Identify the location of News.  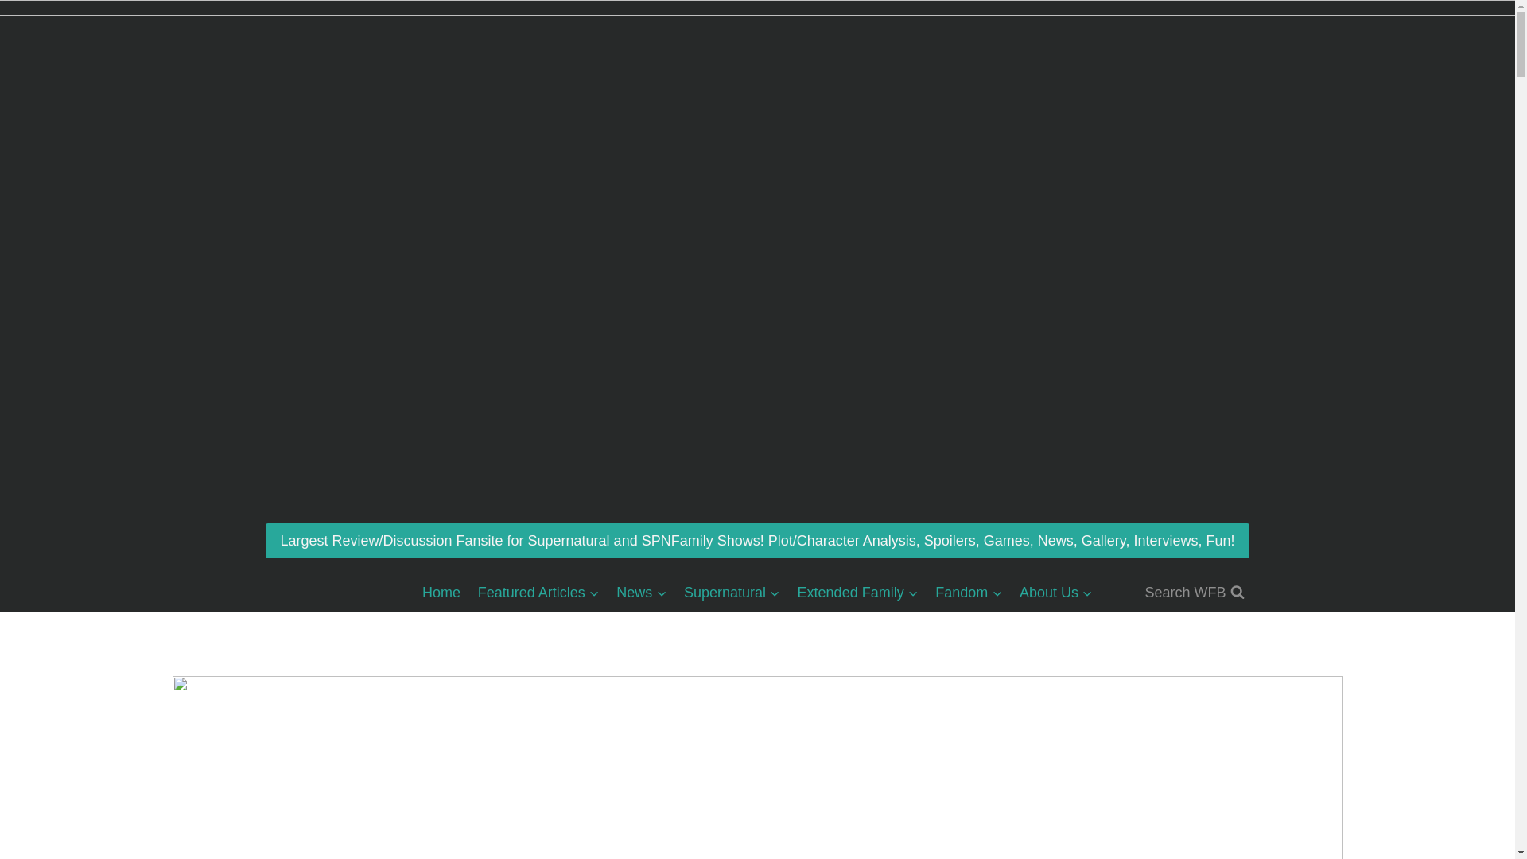
(642, 593).